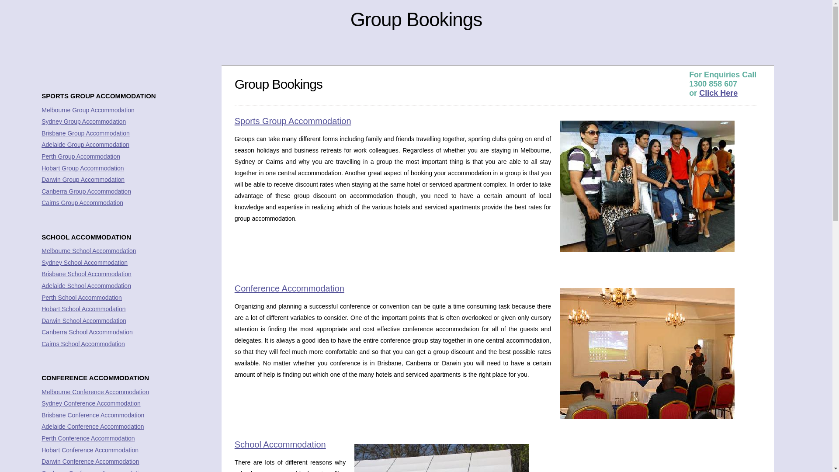 The image size is (839, 472). Describe the element at coordinates (83, 168) in the screenshot. I see `Hobart Group Accommodation` at that location.